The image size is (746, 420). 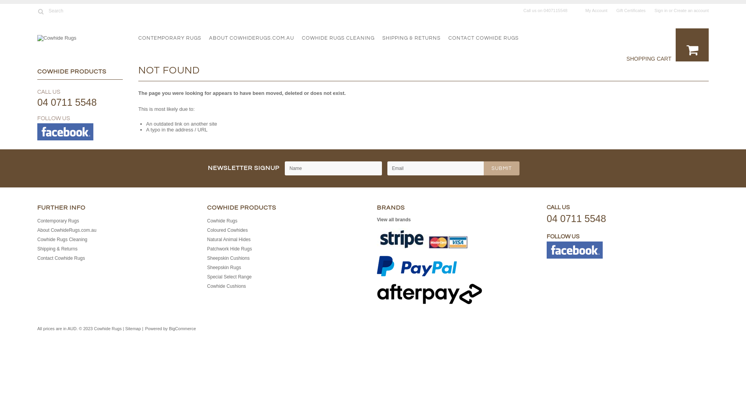 I want to click on afterpay, so click(x=430, y=294).